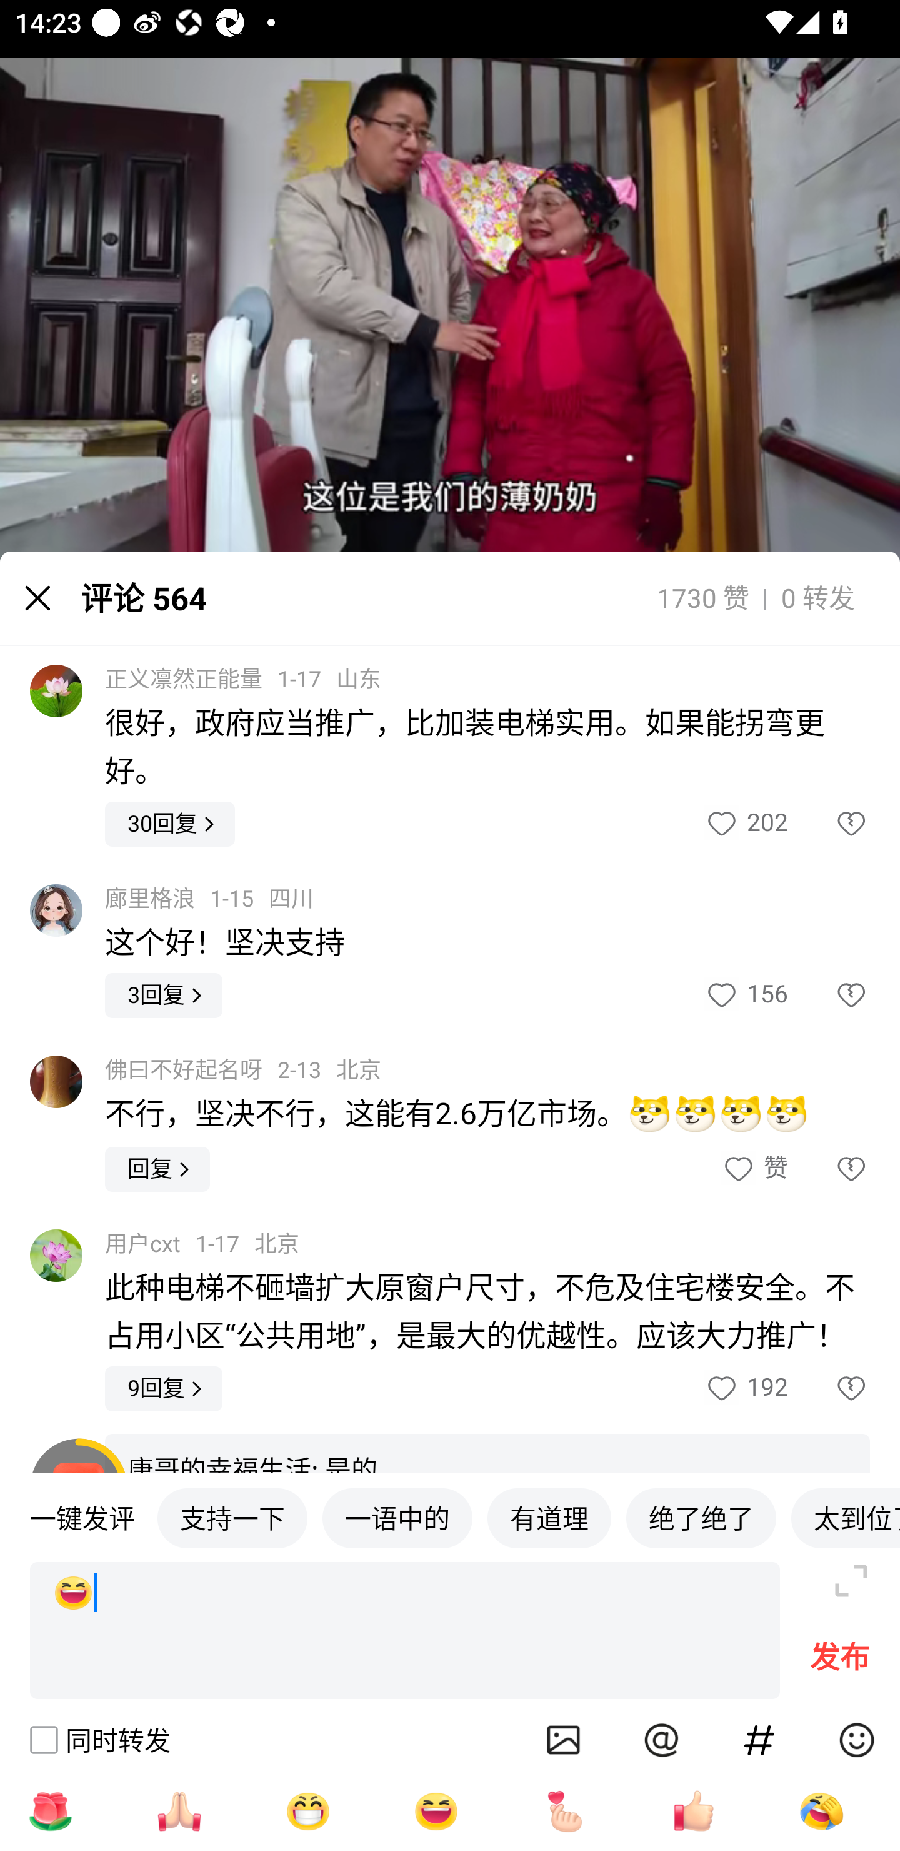  Describe the element at coordinates (840, 1662) in the screenshot. I see `发布` at that location.